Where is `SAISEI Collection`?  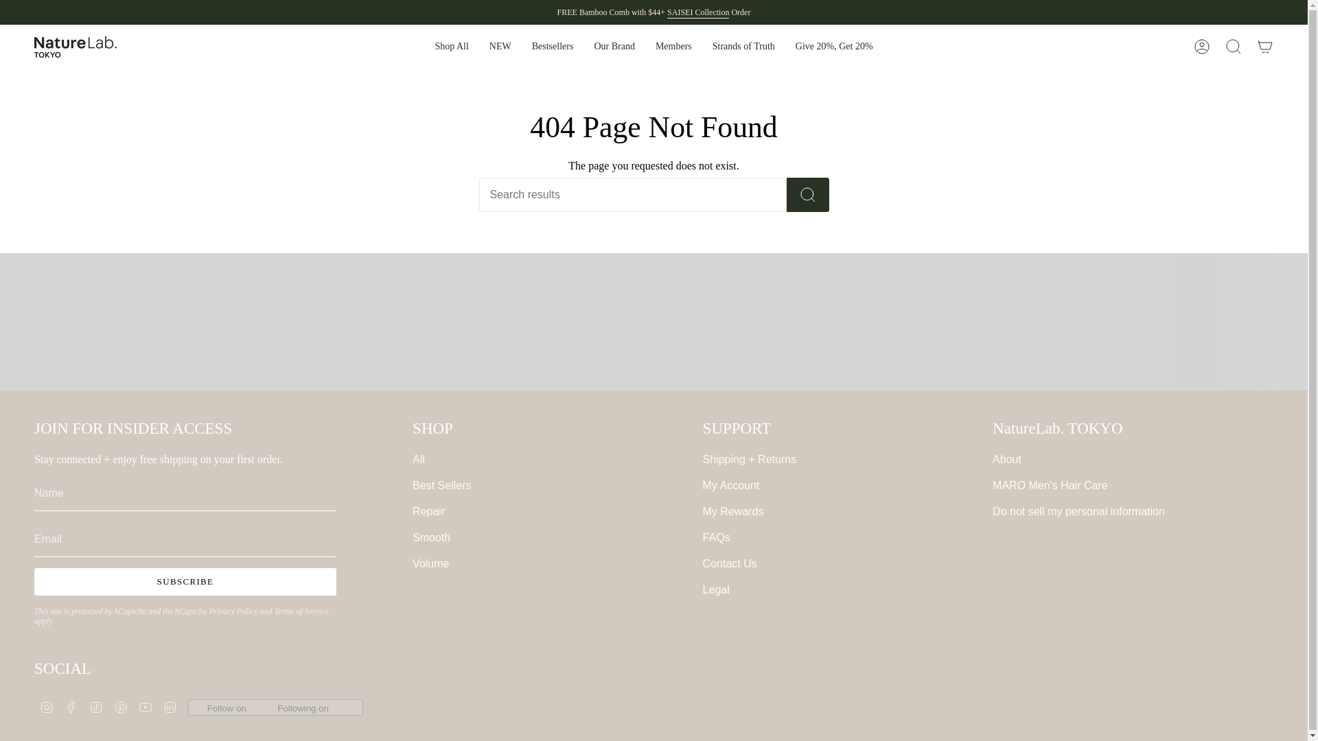
SAISEI Collection is located at coordinates (697, 14).